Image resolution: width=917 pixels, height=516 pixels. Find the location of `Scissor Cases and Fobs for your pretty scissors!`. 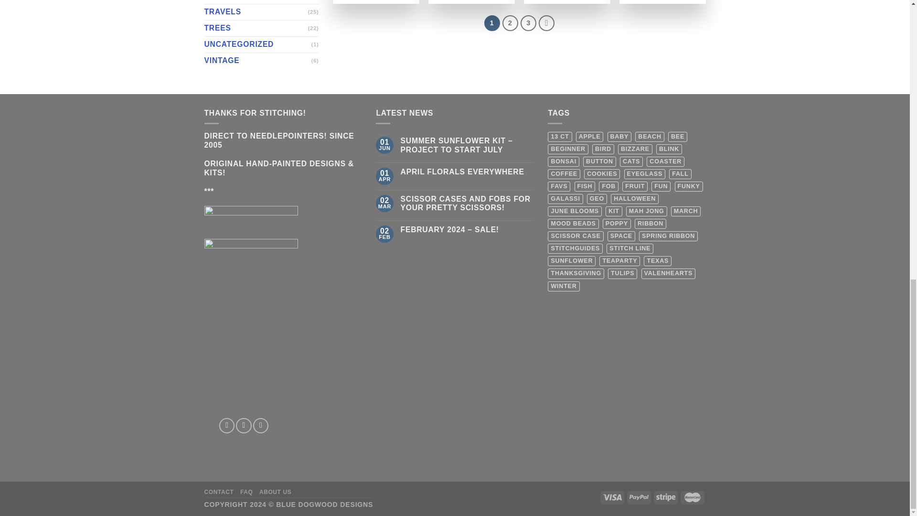

Scissor Cases and Fobs for your pretty scissors! is located at coordinates (467, 204).